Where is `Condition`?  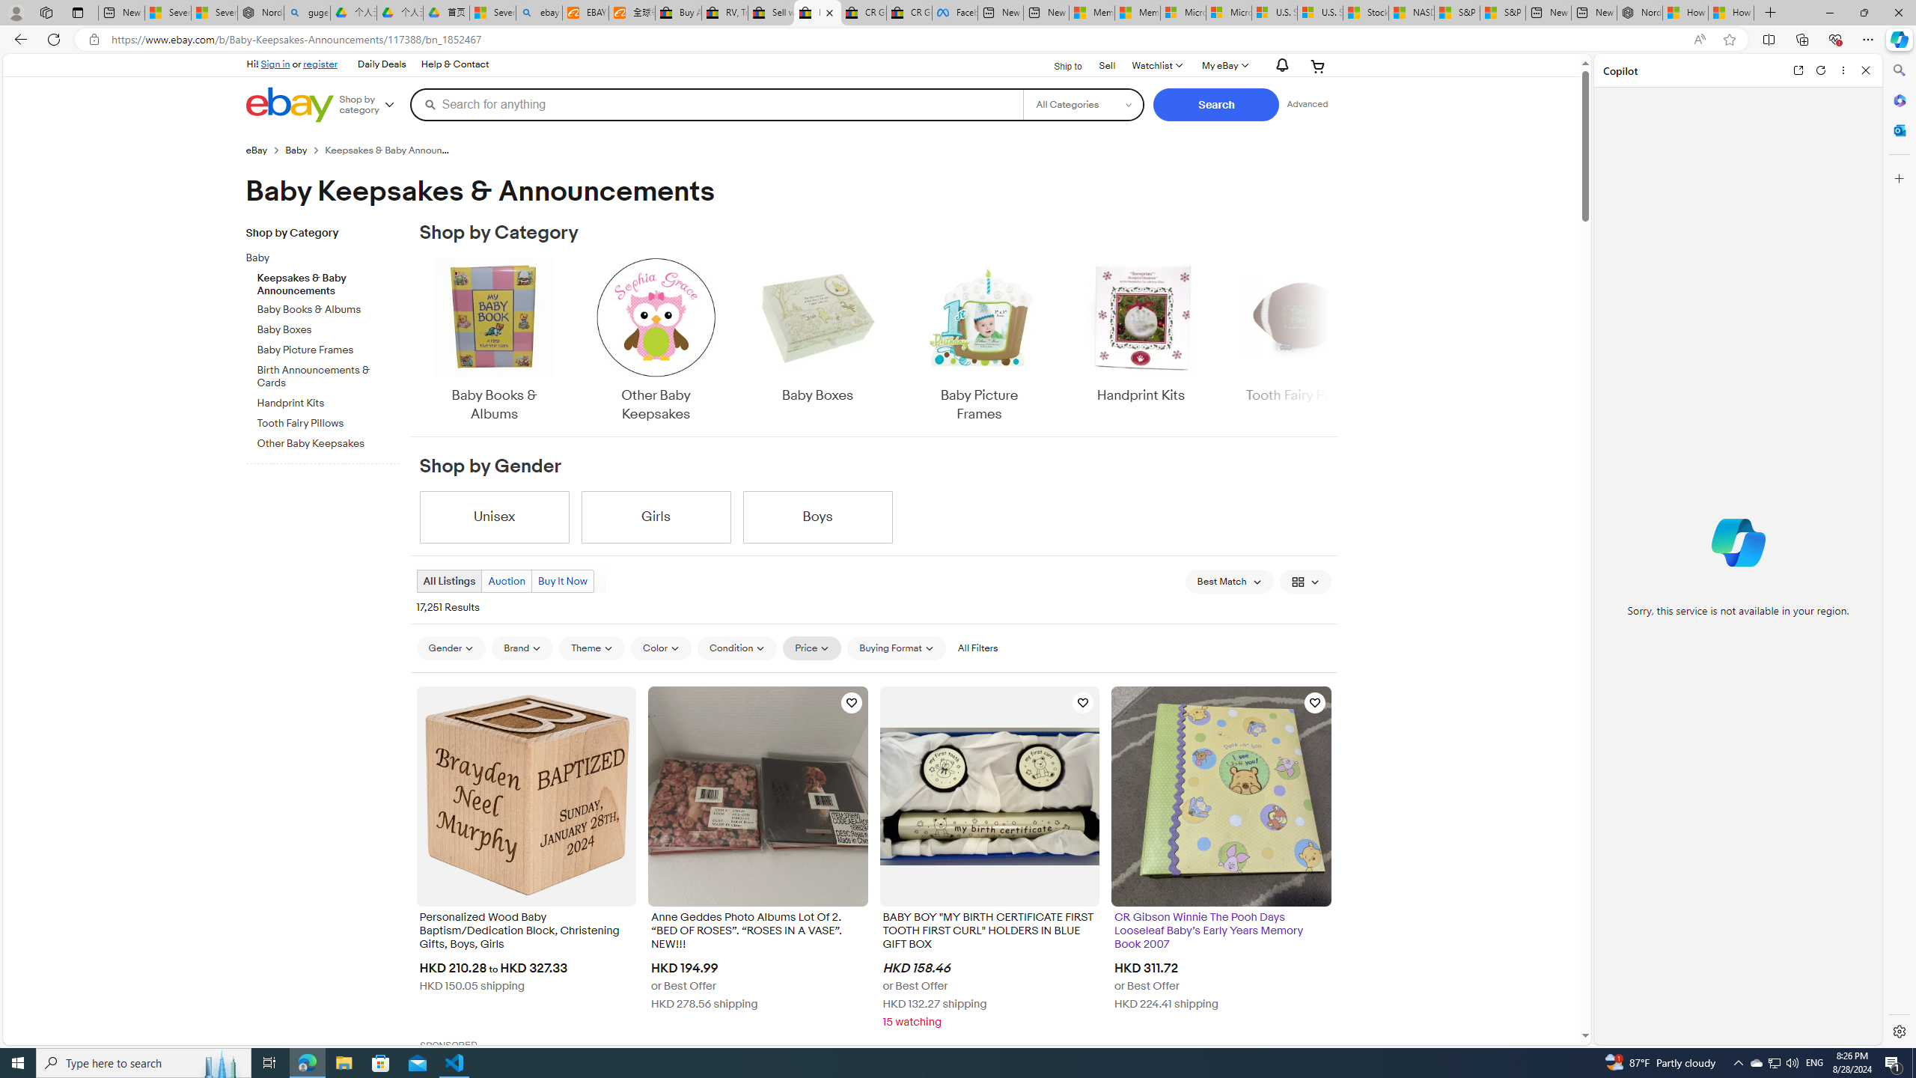
Condition is located at coordinates (737, 648).